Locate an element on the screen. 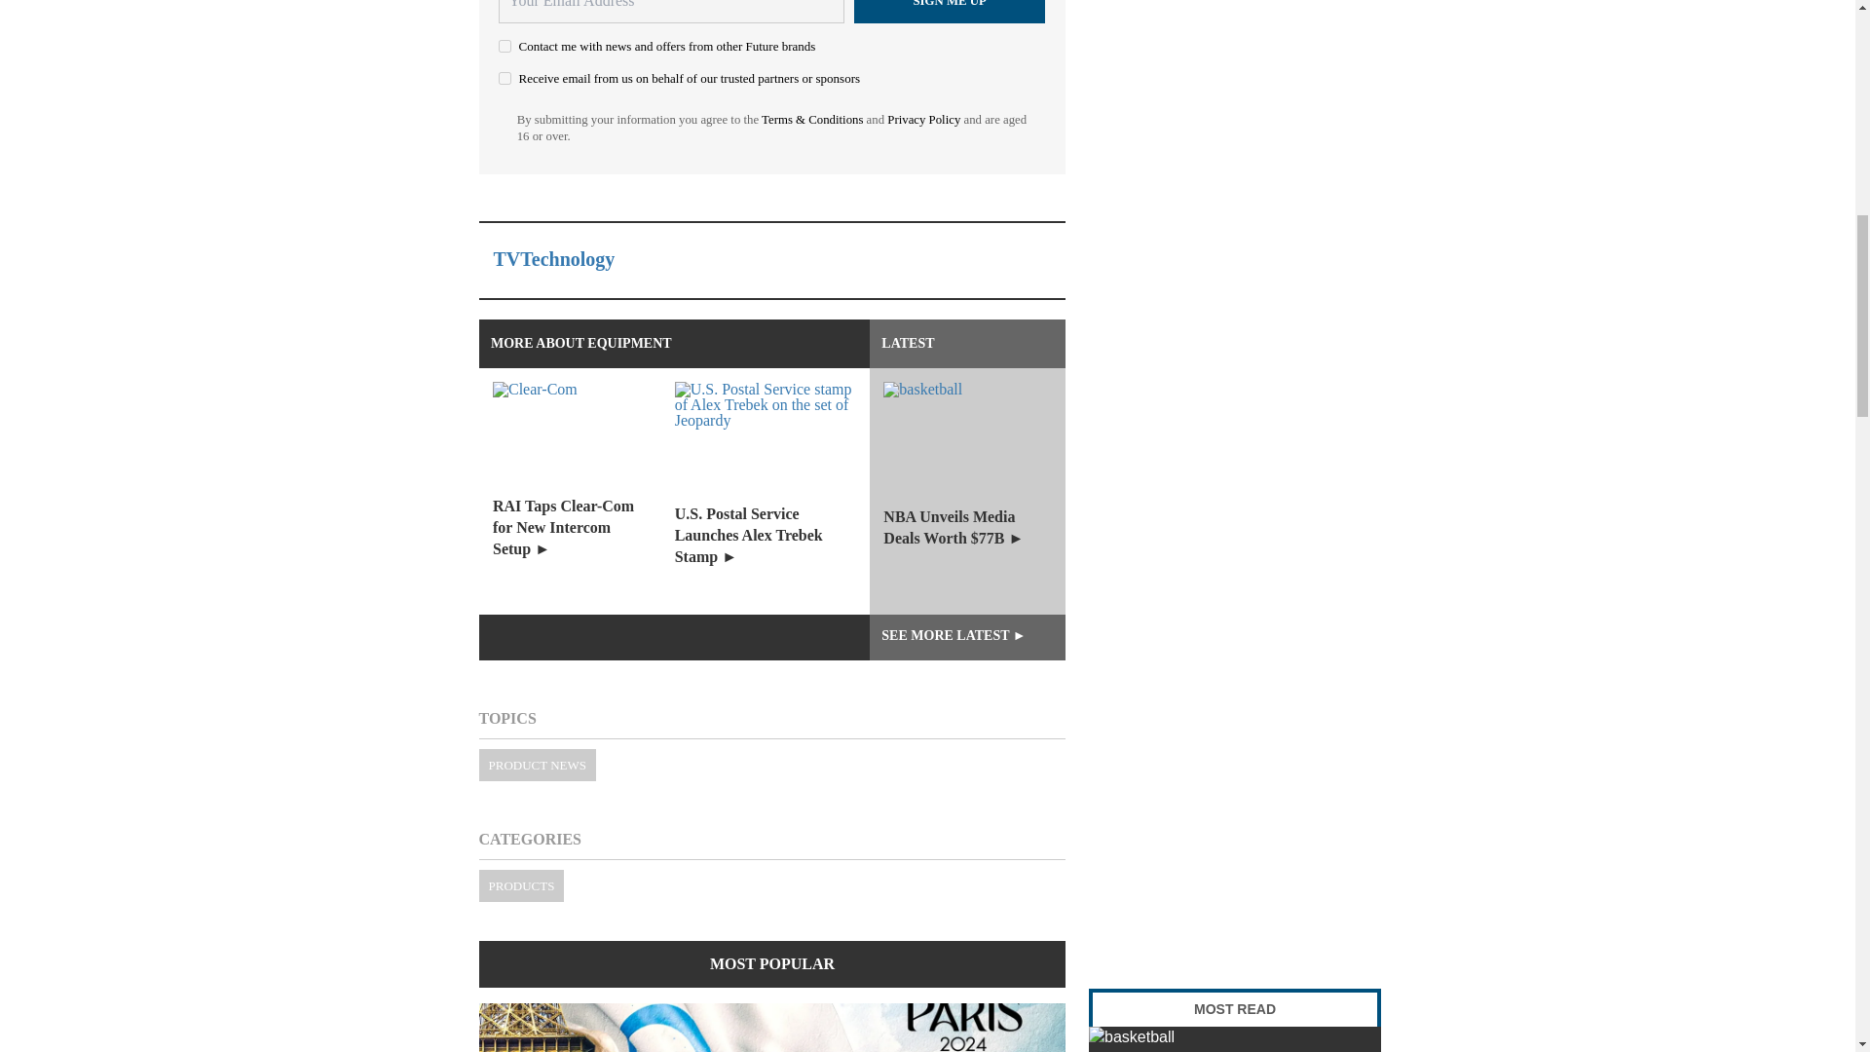  TVTechnology is located at coordinates (553, 258).